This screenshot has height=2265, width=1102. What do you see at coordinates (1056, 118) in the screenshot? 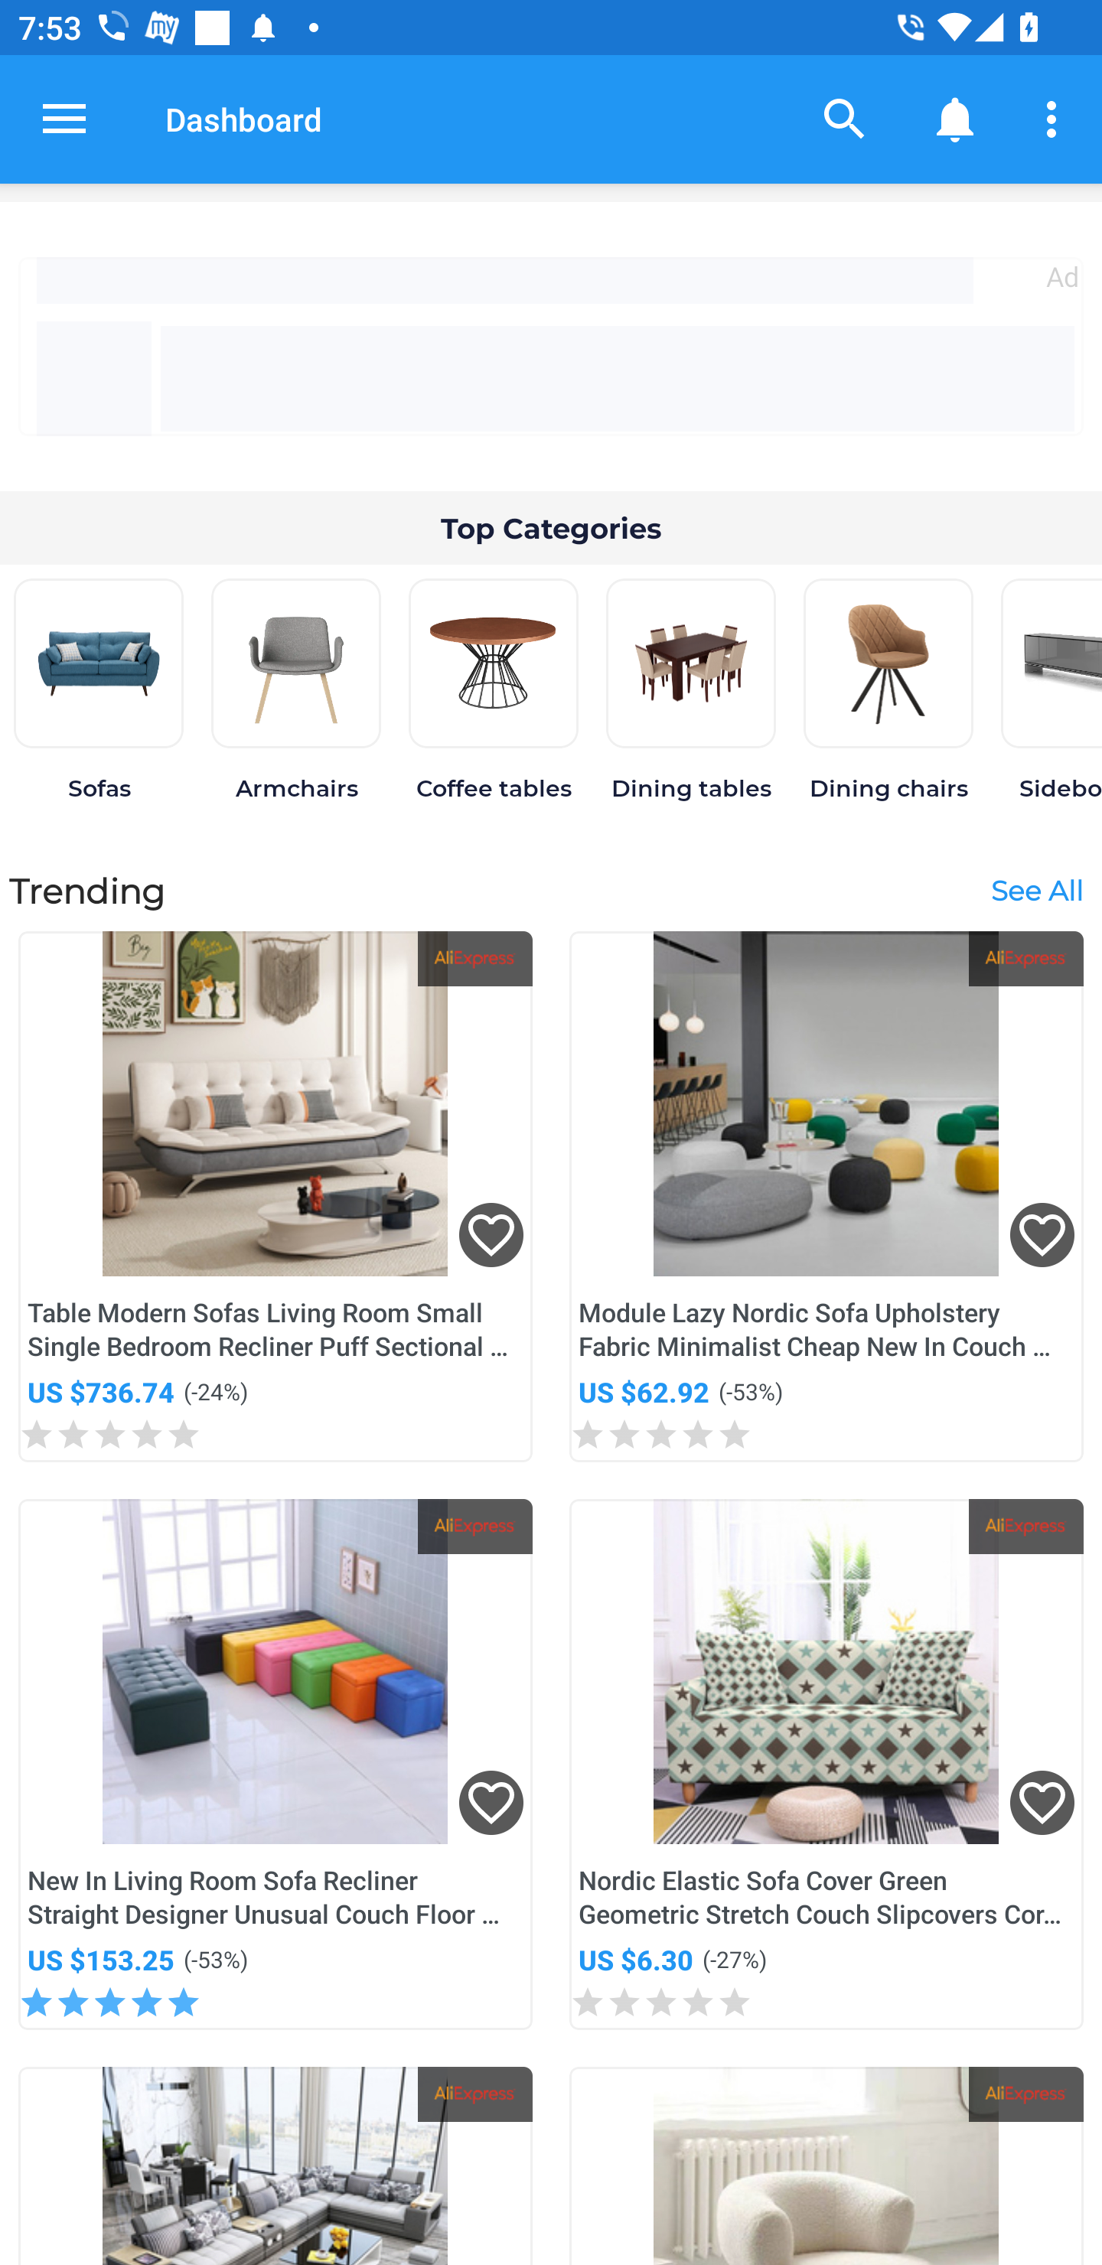
I see `More options` at bounding box center [1056, 118].